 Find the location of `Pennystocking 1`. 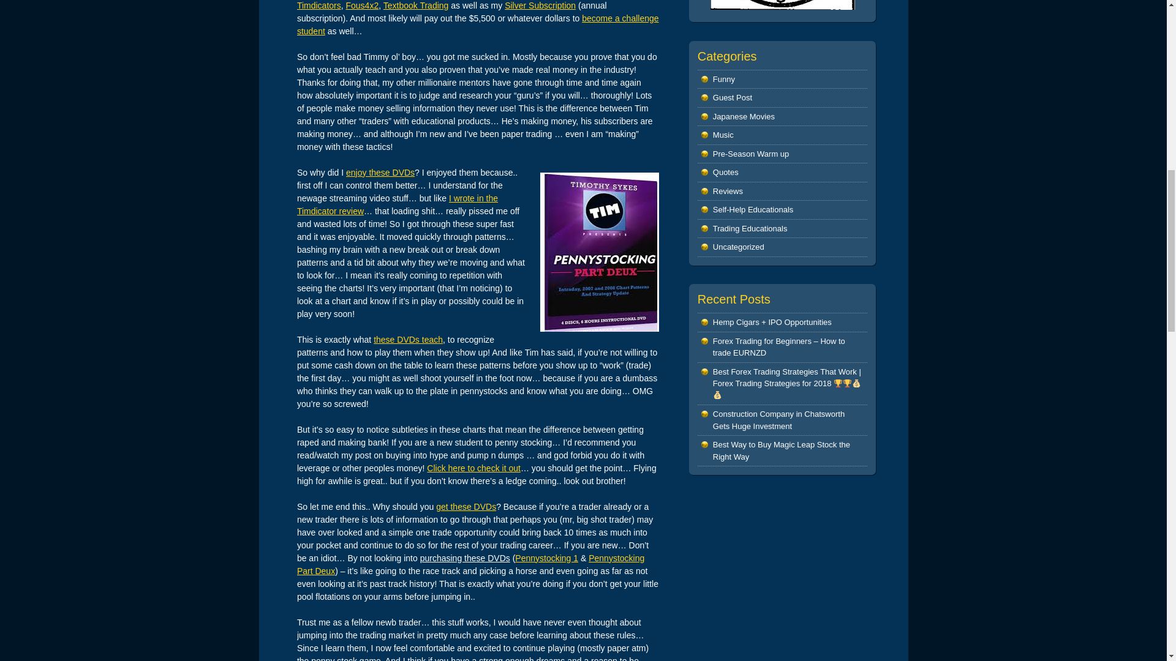

Pennystocking 1 is located at coordinates (546, 558).